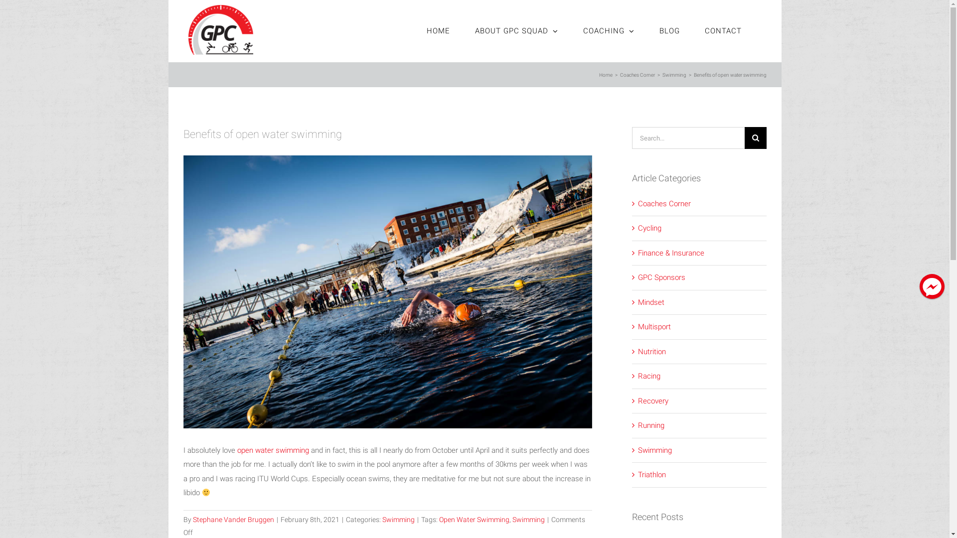 Image resolution: width=957 pixels, height=538 pixels. What do you see at coordinates (516, 31) in the screenshot?
I see `ABOUT GPC SQUAD` at bounding box center [516, 31].